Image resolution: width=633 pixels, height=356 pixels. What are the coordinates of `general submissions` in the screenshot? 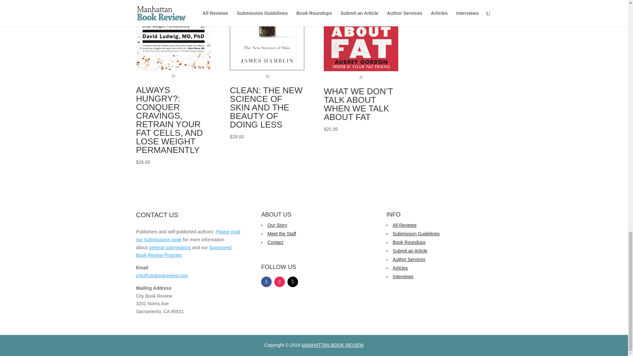 It's located at (170, 248).